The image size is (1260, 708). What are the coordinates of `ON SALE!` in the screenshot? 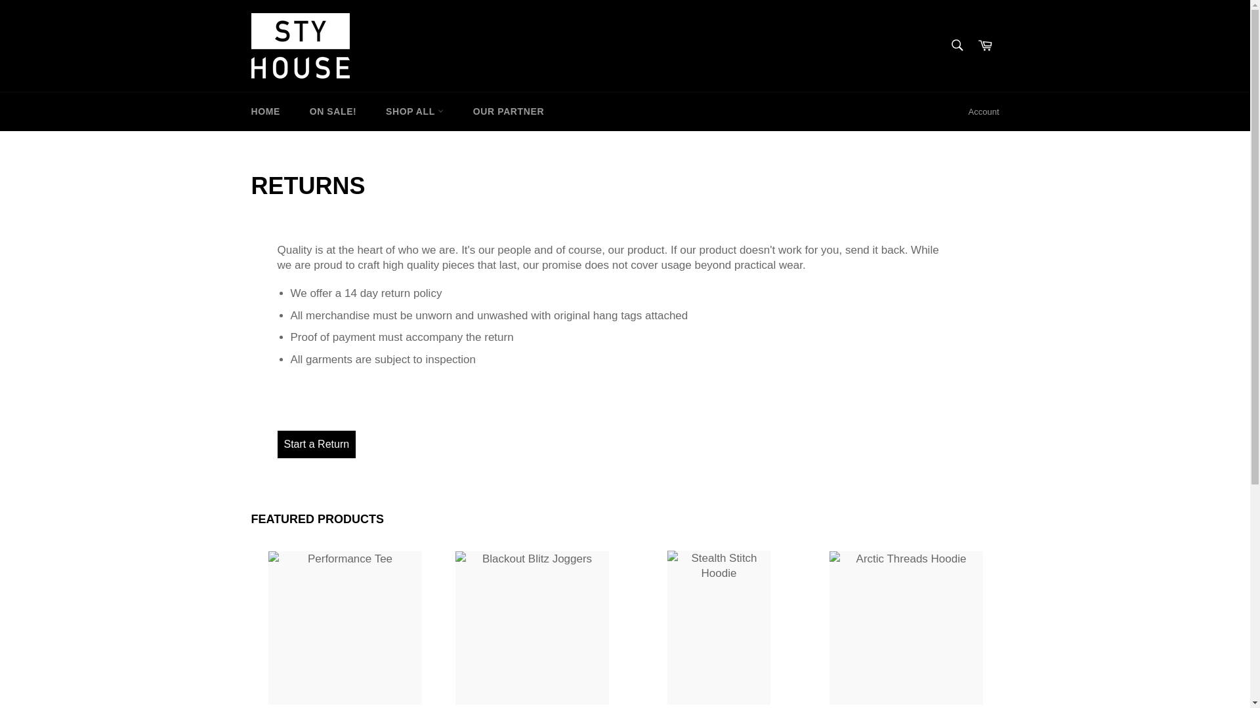 It's located at (333, 111).